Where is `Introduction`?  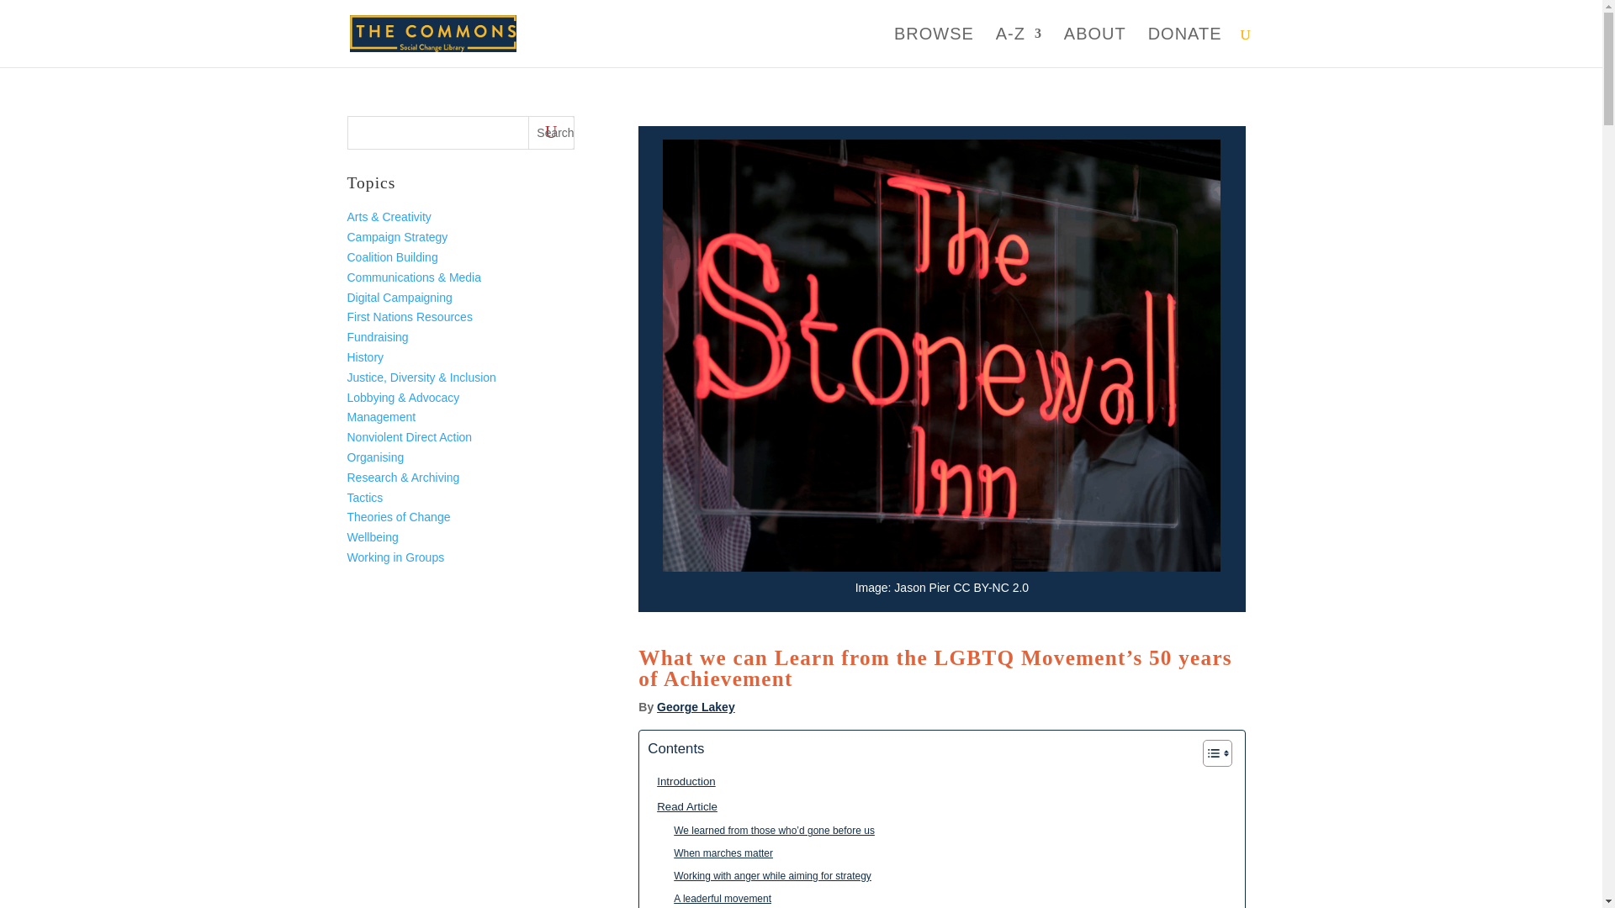 Introduction is located at coordinates (681, 781).